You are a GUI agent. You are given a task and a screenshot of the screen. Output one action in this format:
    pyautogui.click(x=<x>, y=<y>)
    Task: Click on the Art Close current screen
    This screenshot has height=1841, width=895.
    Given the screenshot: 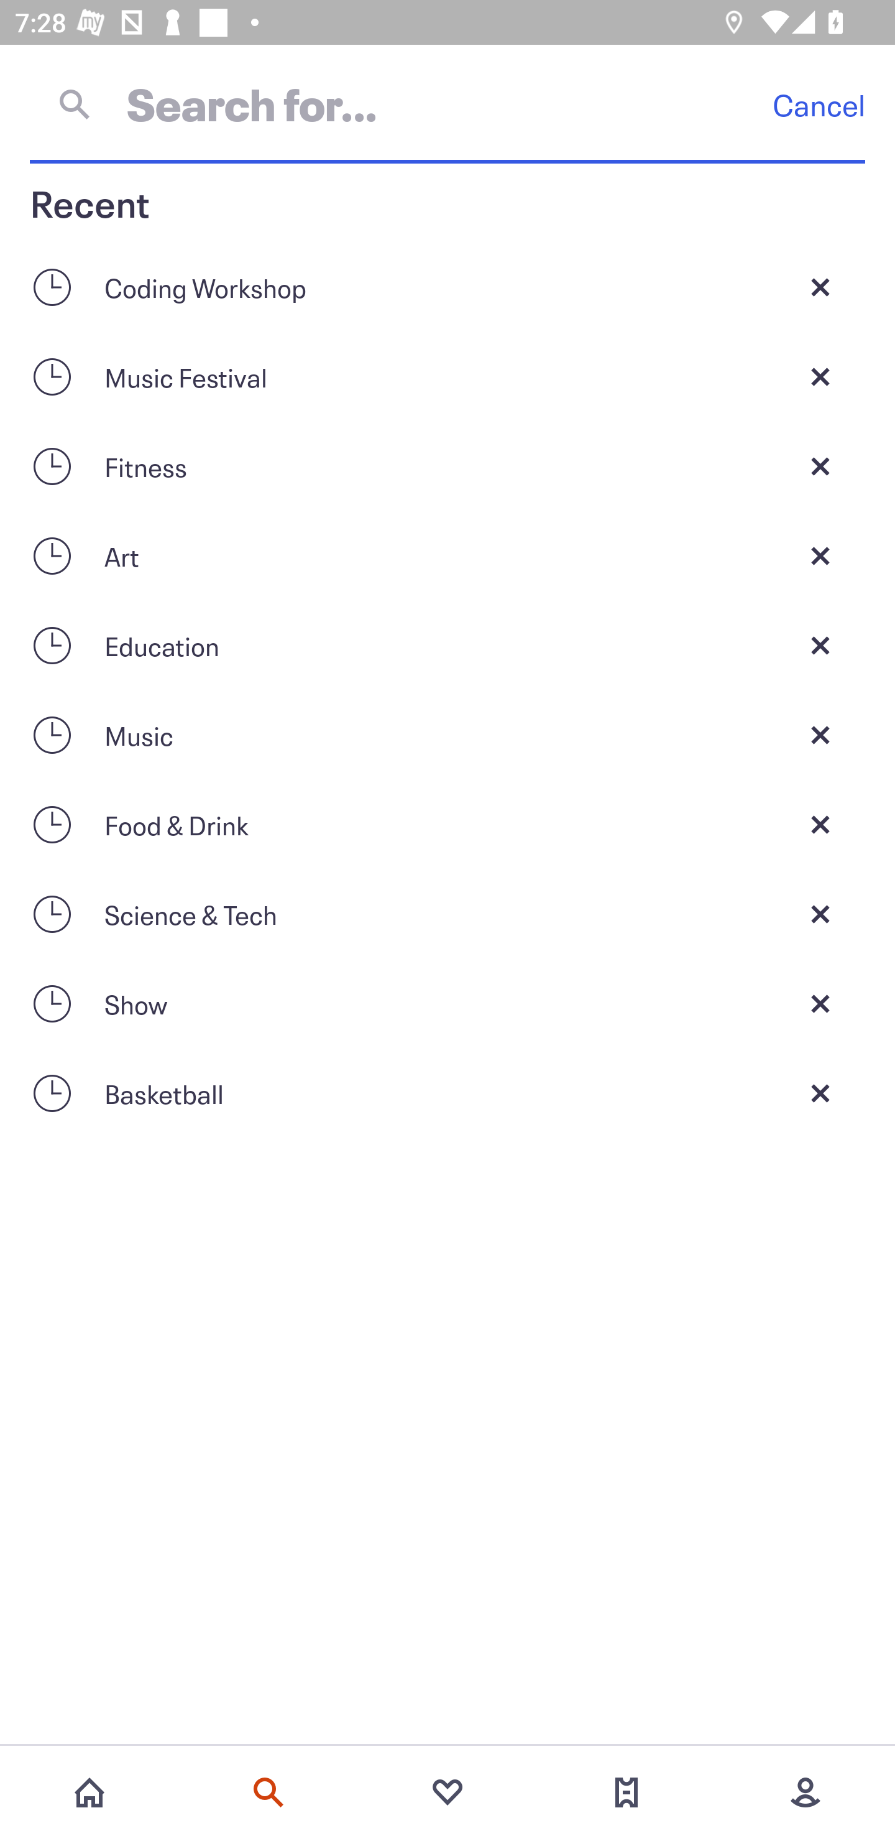 What is the action you would take?
    pyautogui.click(x=447, y=555)
    